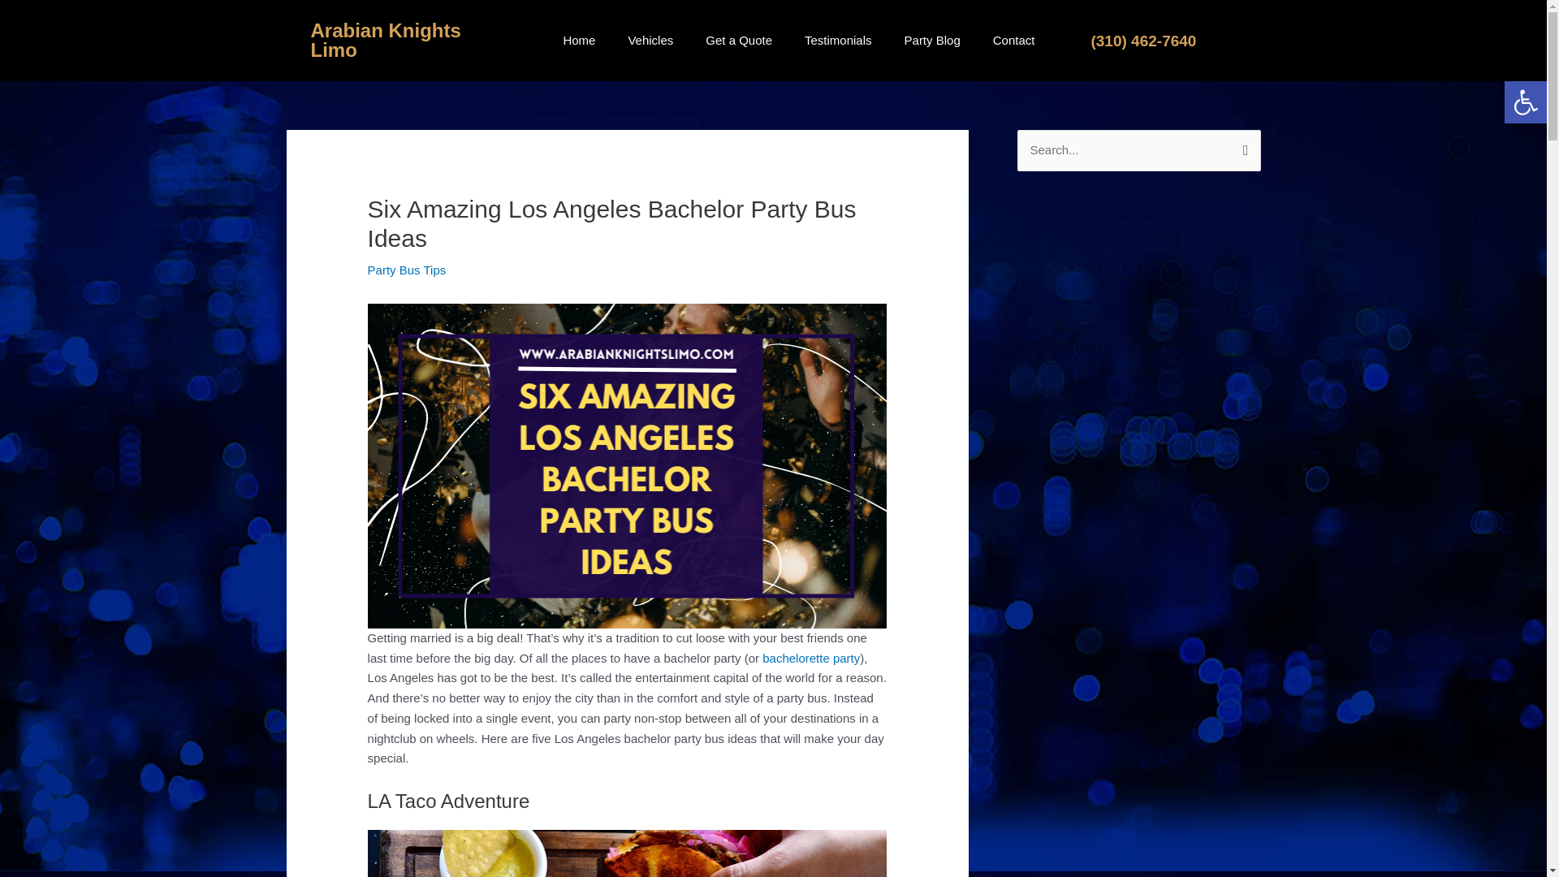 Image resolution: width=1559 pixels, height=877 pixels. Describe the element at coordinates (407, 270) in the screenshot. I see `Party Bus Tips` at that location.